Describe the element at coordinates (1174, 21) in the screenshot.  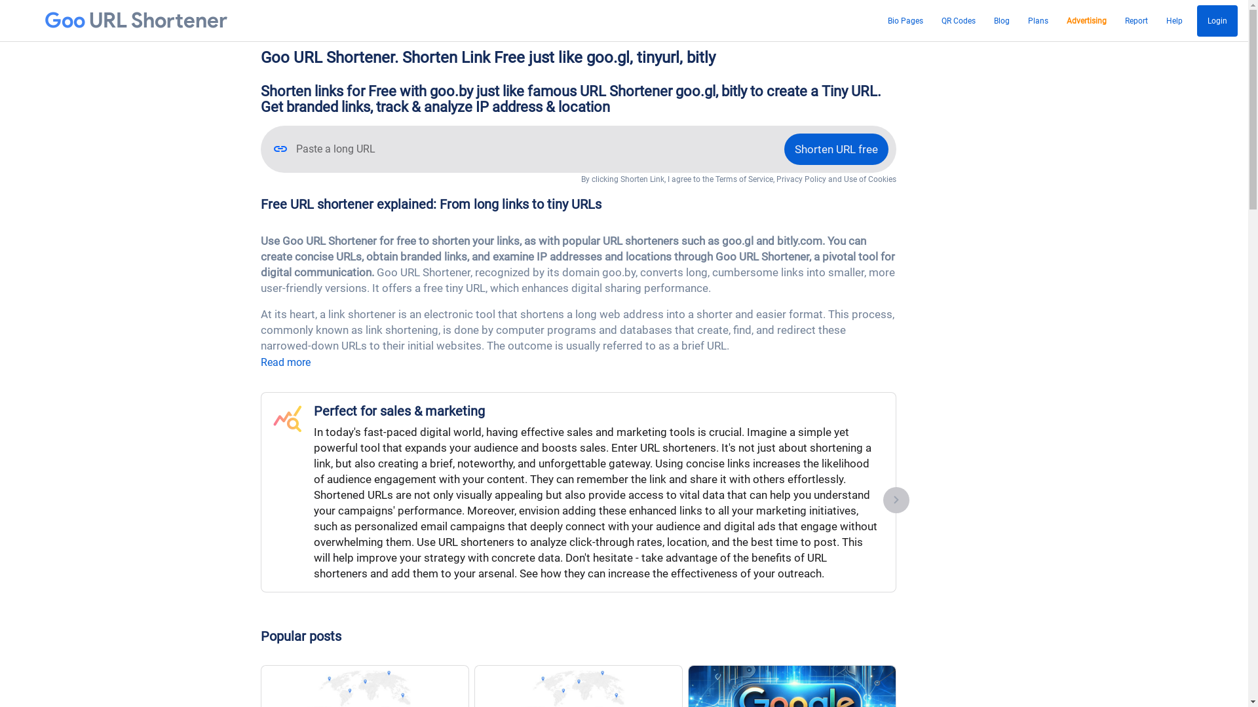
I see `Help` at that location.